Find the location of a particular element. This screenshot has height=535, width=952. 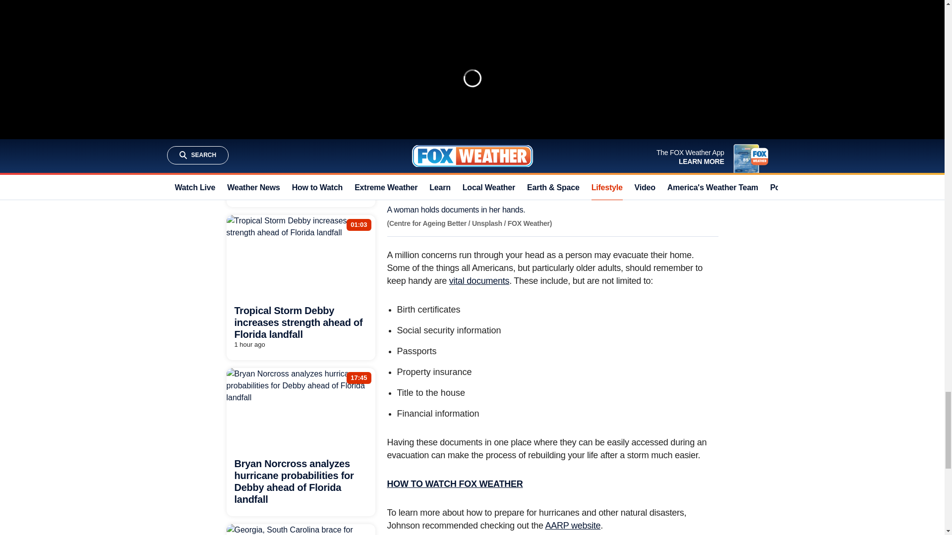

AARP website is located at coordinates (572, 525).